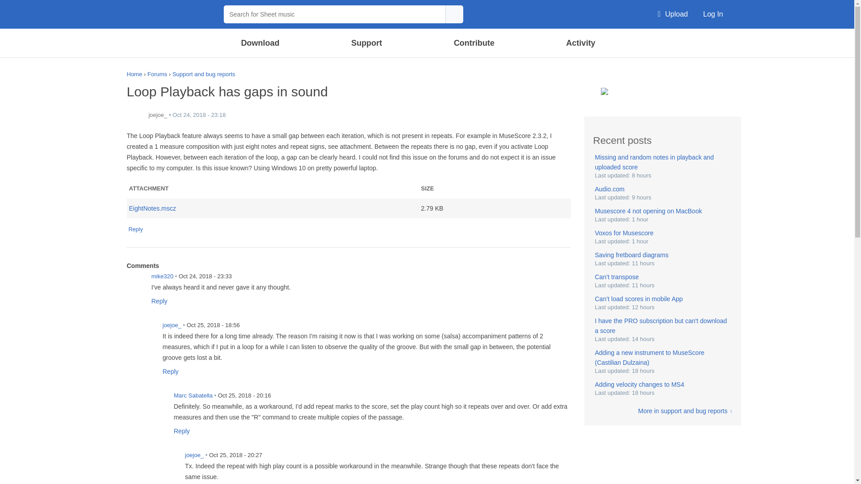  I want to click on MuseScore, so click(170, 14).